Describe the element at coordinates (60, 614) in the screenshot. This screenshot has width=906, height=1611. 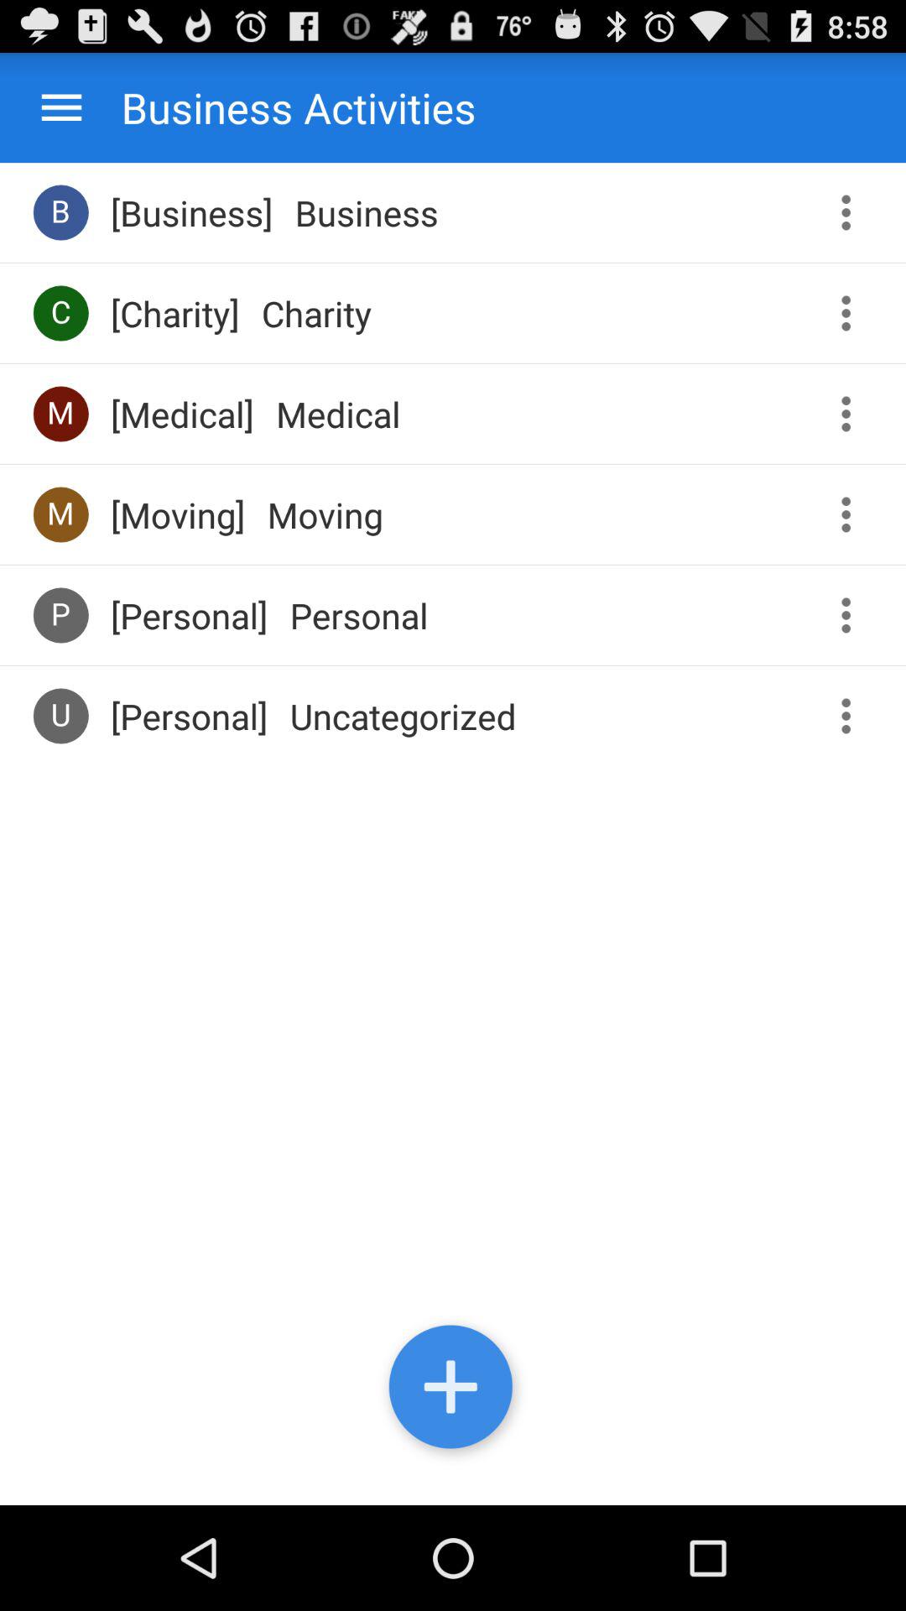
I see `swipe until p app` at that location.